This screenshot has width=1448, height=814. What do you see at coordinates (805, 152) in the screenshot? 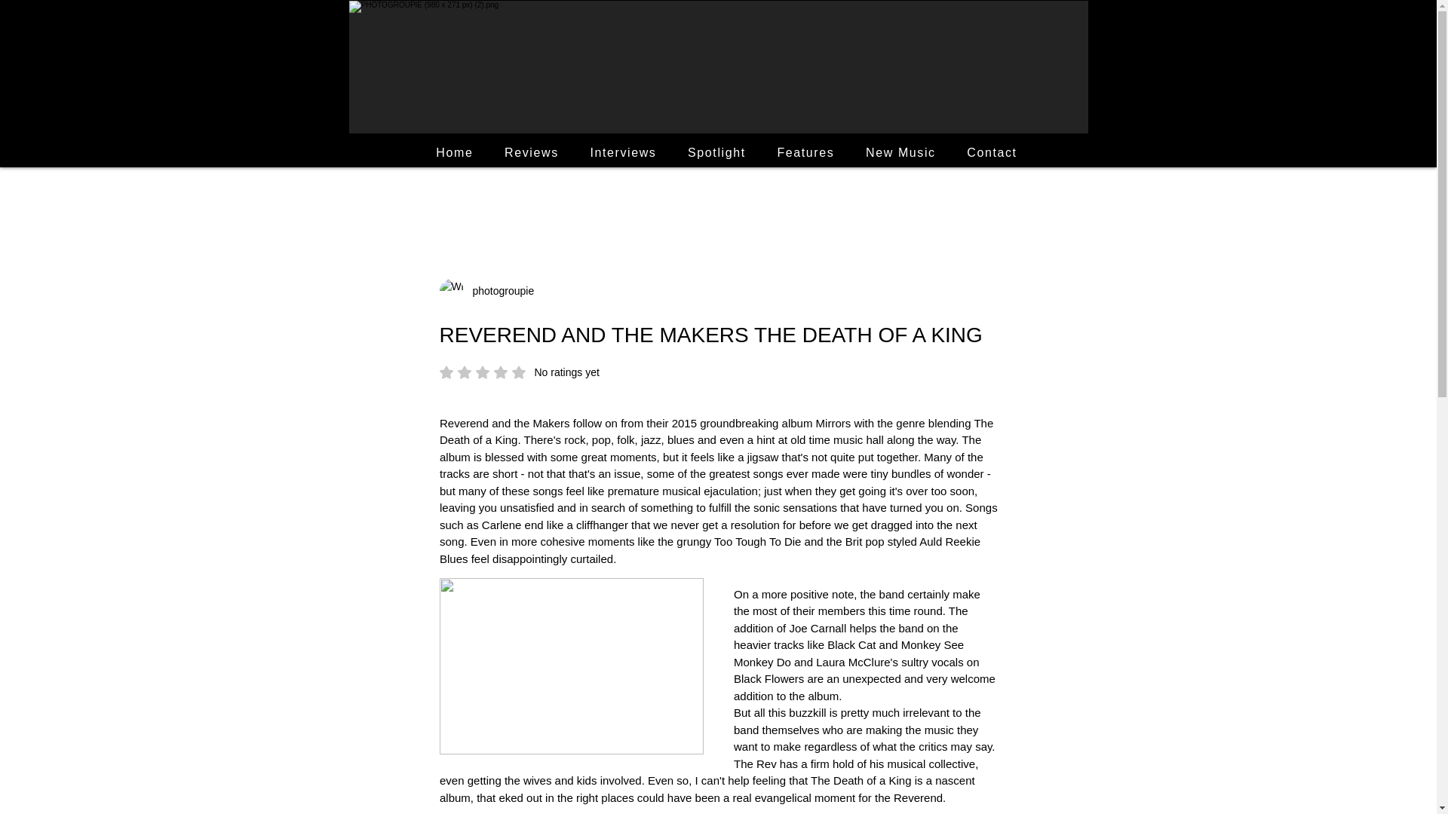
I see `Features` at bounding box center [805, 152].